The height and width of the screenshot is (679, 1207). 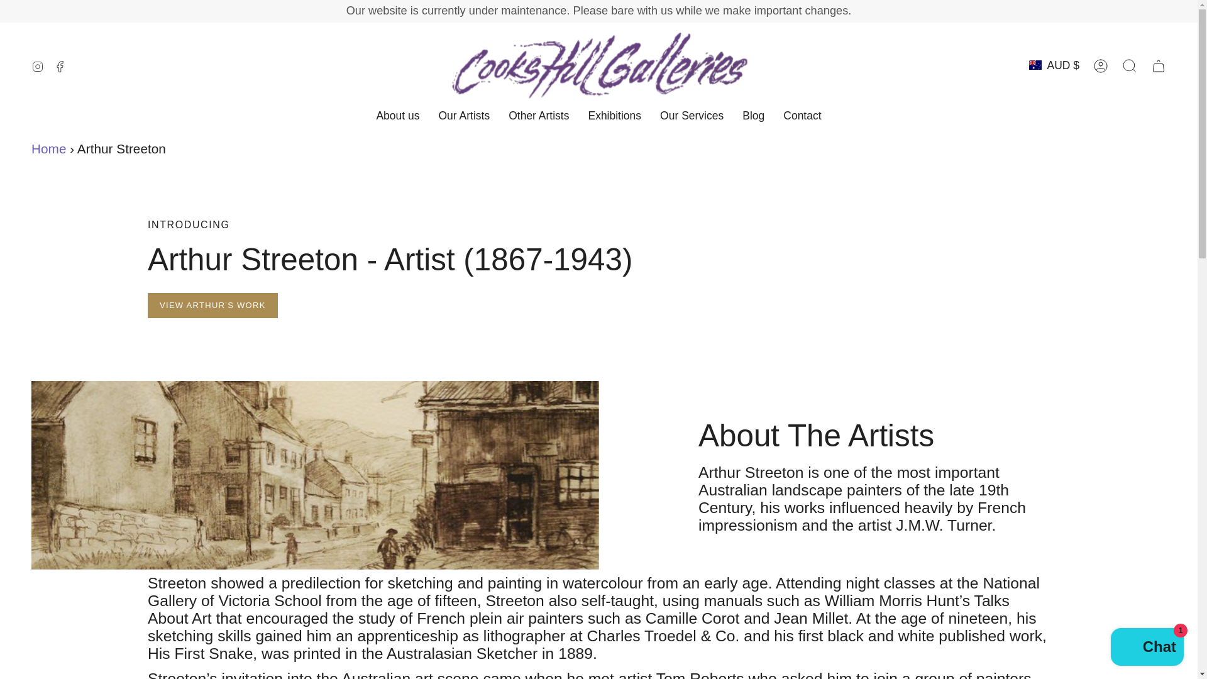 I want to click on My Account, so click(x=1101, y=65).